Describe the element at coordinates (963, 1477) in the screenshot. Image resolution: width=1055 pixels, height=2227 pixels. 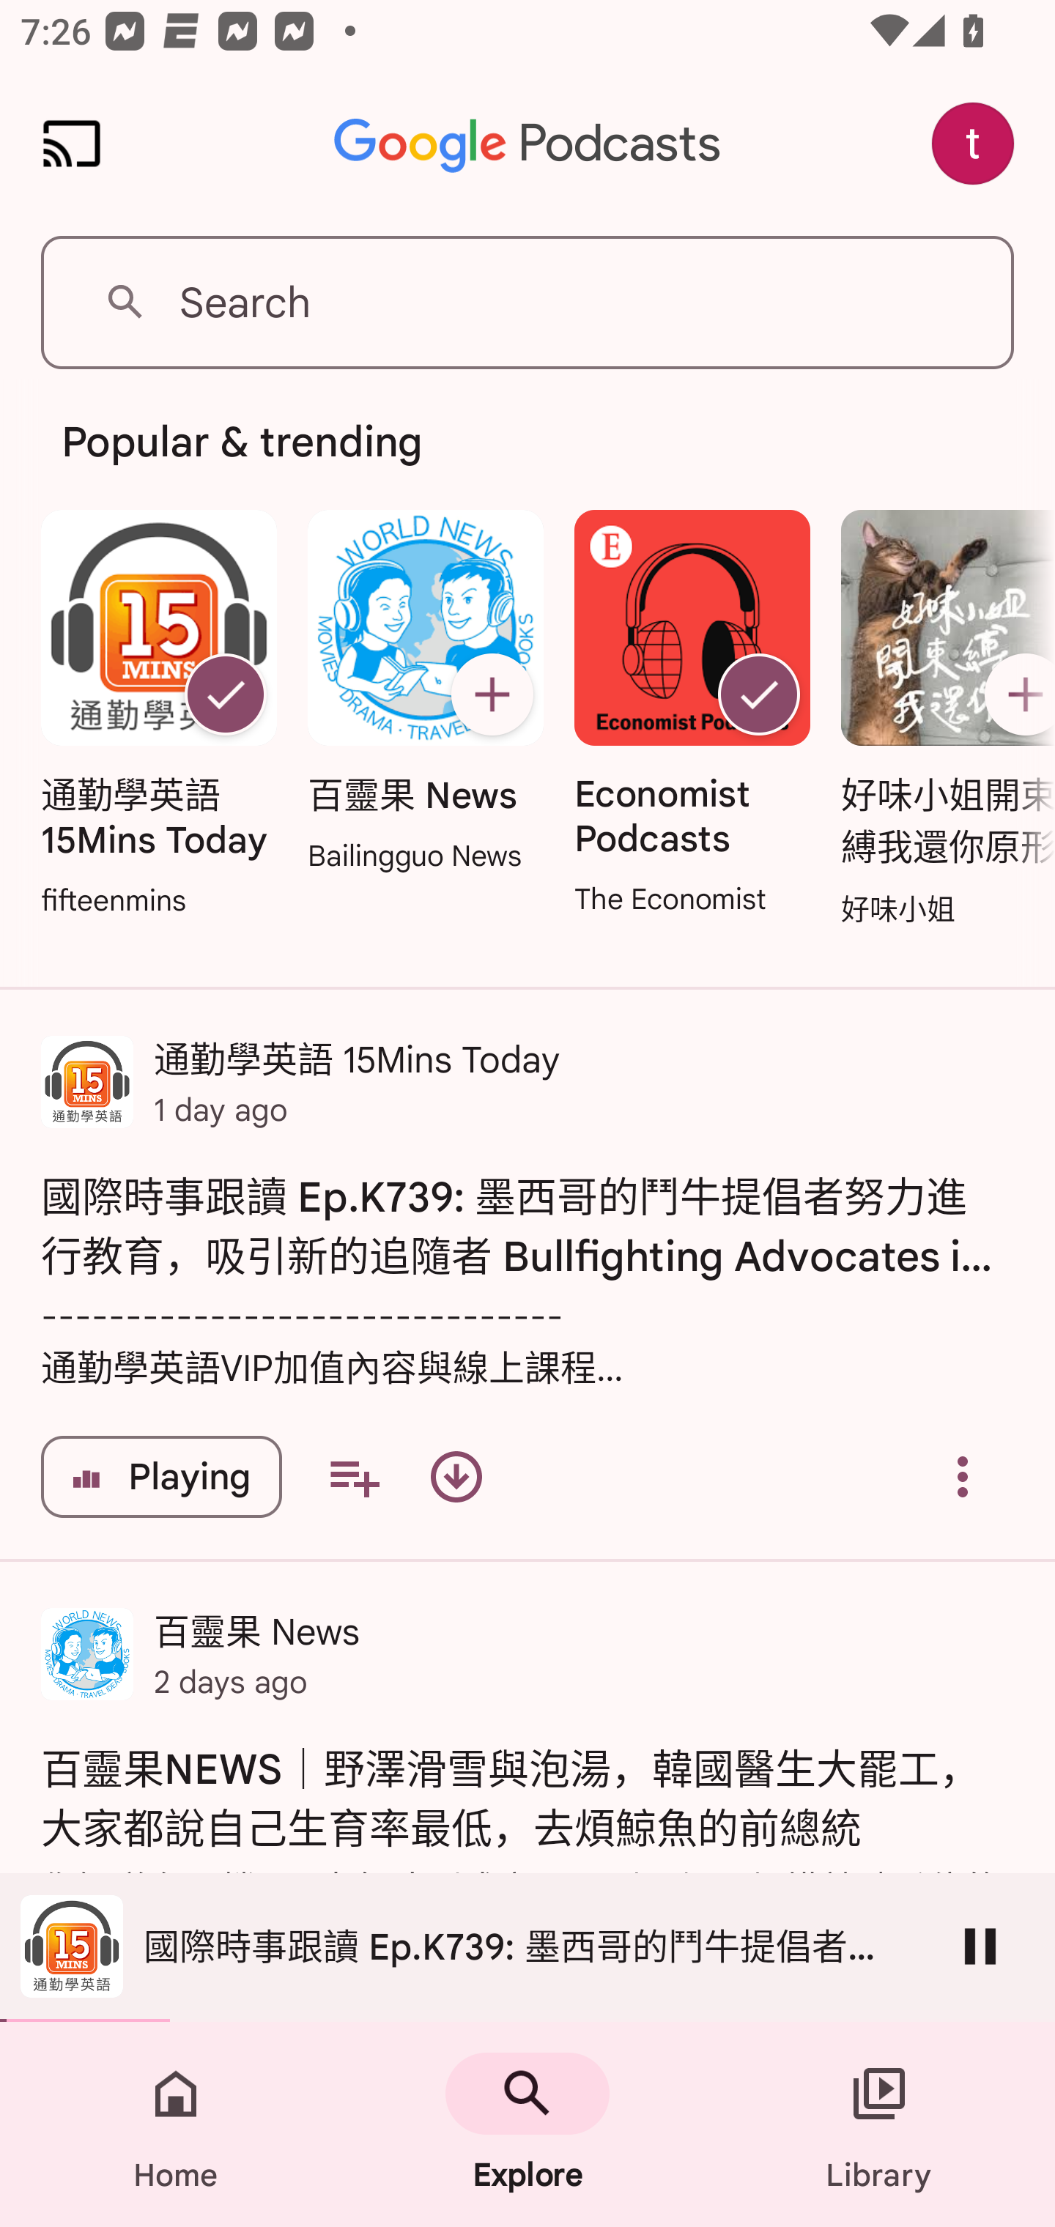
I see `Overflow menu` at that location.